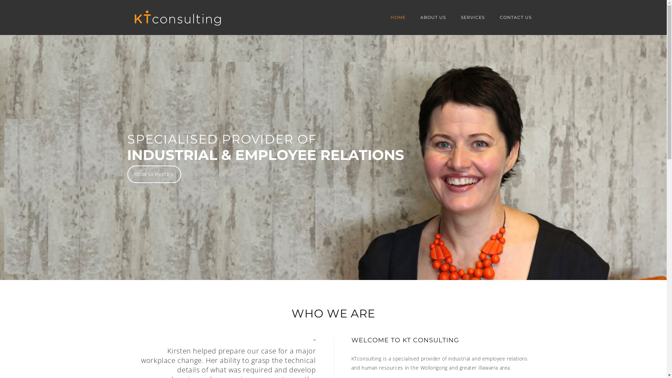 The width and height of the screenshot is (672, 378). I want to click on ABOUT US, so click(433, 17).